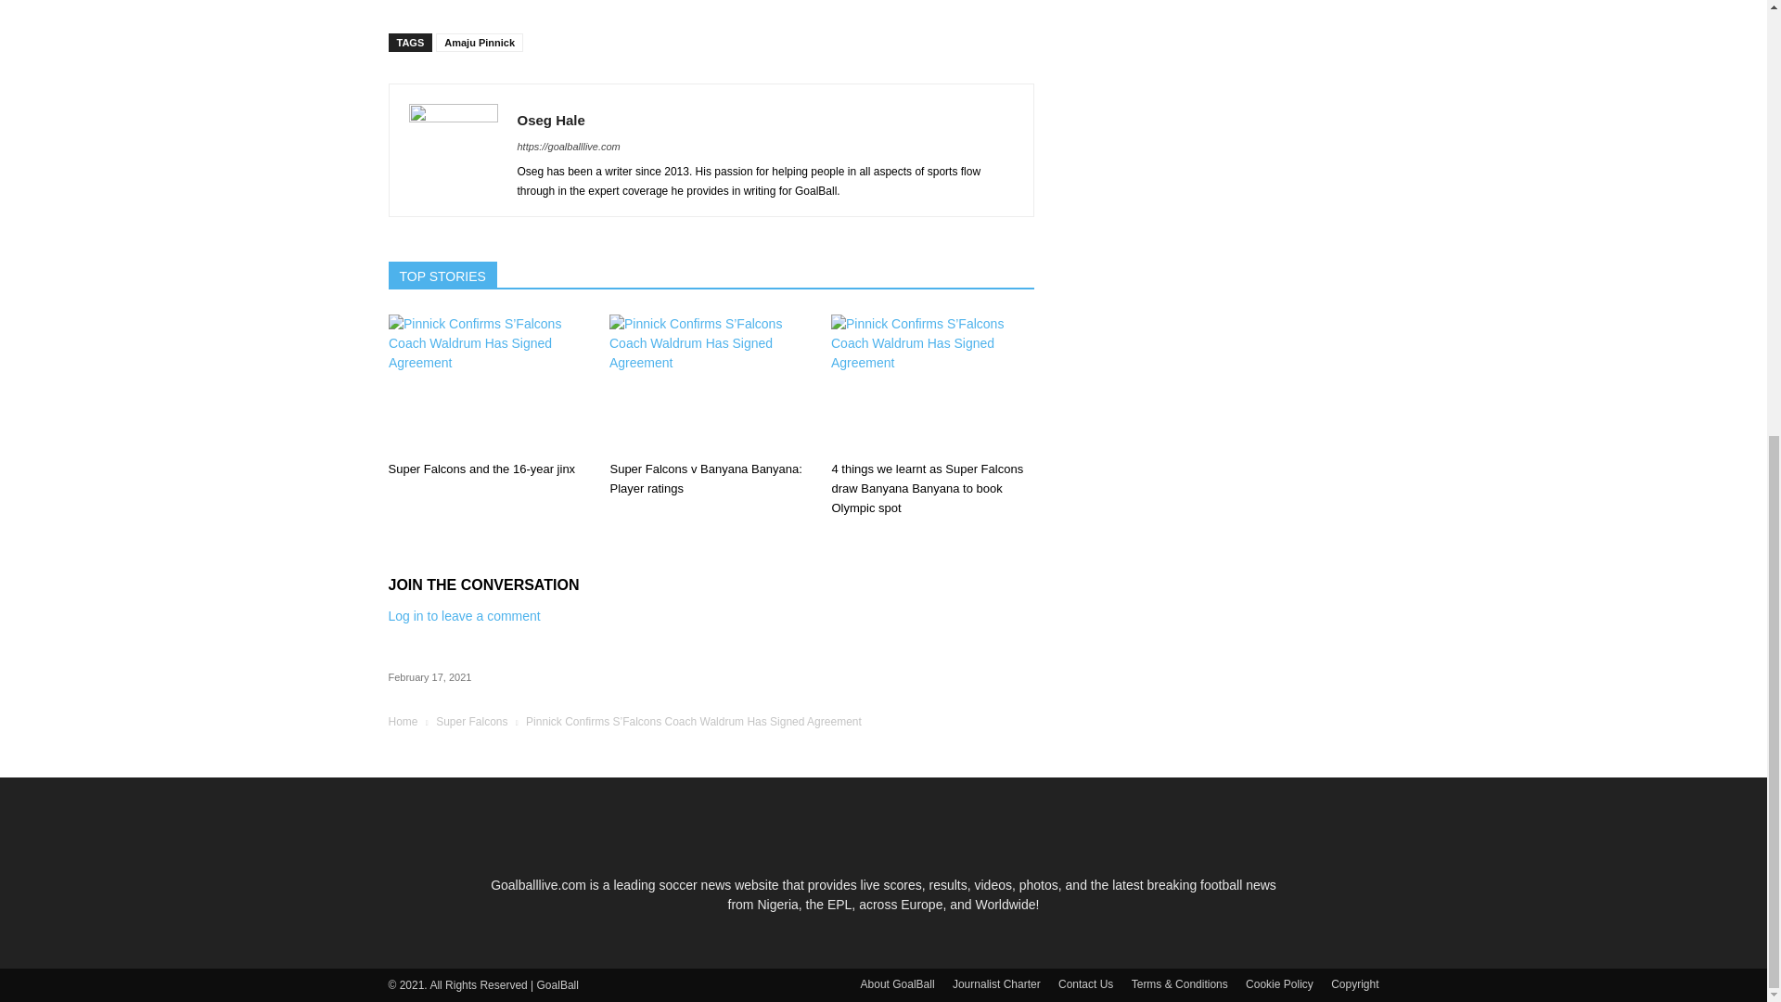  What do you see at coordinates (488, 384) in the screenshot?
I see `Super Falcons and the 16-year jinx` at bounding box center [488, 384].